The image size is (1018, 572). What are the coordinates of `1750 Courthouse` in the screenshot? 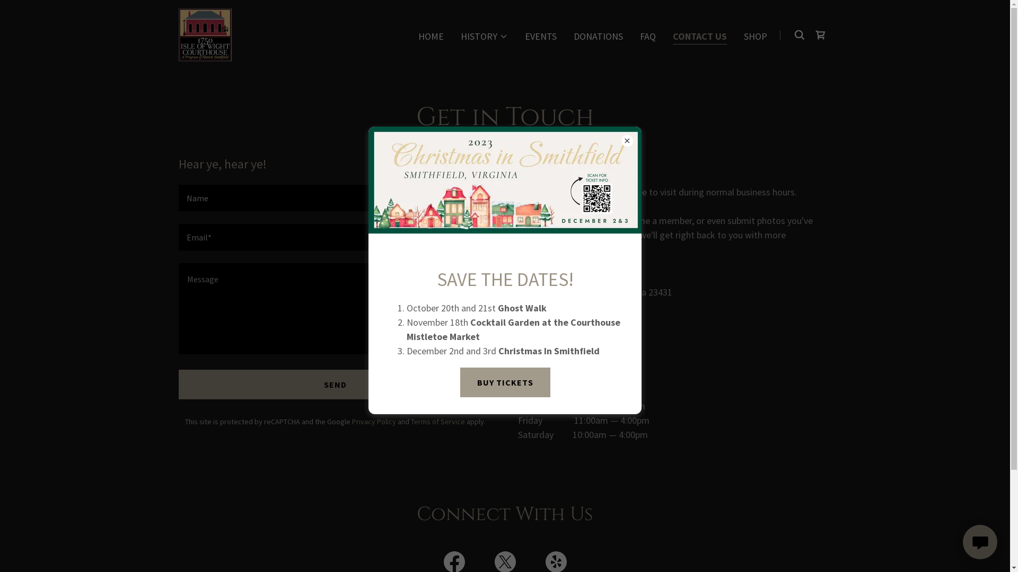 It's located at (205, 34).